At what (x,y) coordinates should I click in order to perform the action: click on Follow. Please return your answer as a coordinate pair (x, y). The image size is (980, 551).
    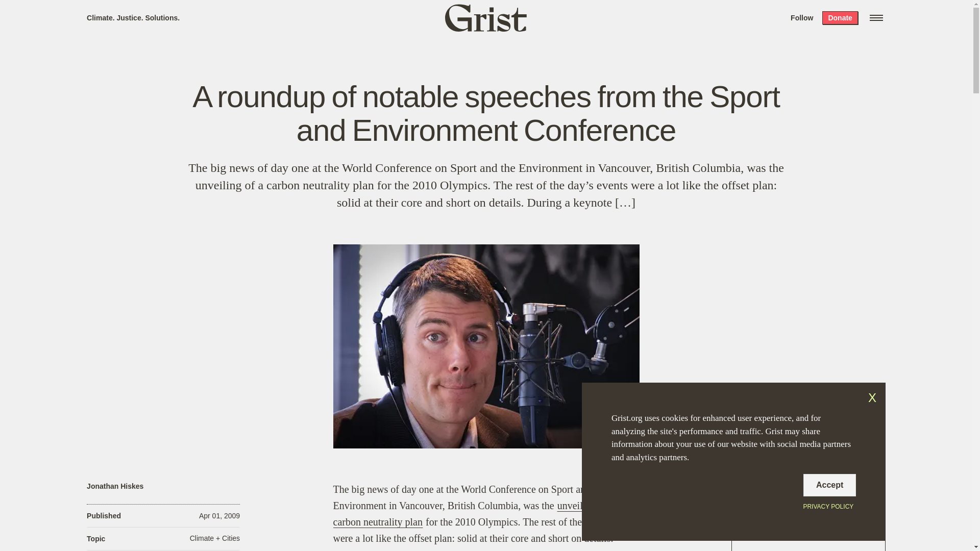
    Looking at the image, I should click on (802, 17).